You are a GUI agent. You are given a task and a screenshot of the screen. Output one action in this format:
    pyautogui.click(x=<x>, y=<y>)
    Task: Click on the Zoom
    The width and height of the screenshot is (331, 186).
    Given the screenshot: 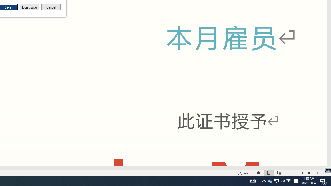 What is the action you would take?
    pyautogui.click(x=302, y=173)
    